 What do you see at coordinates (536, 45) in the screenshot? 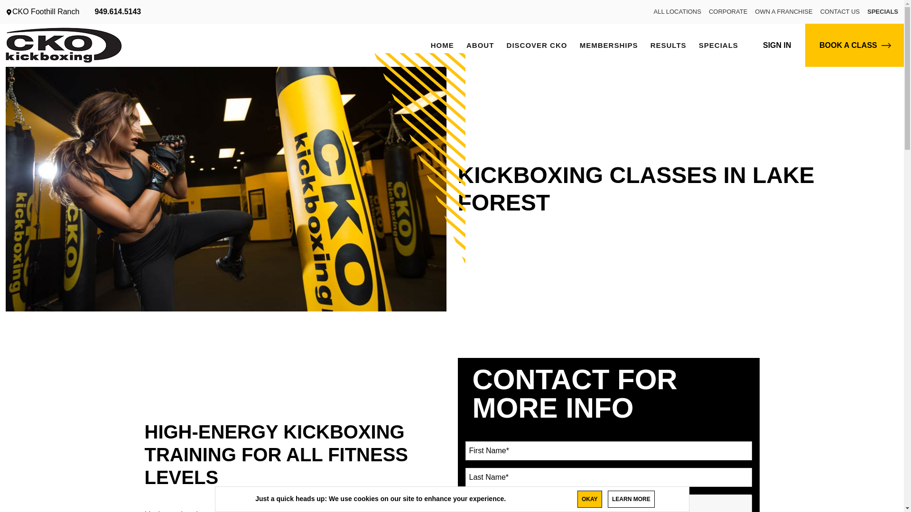
I see `DISCOVER CKO` at bounding box center [536, 45].